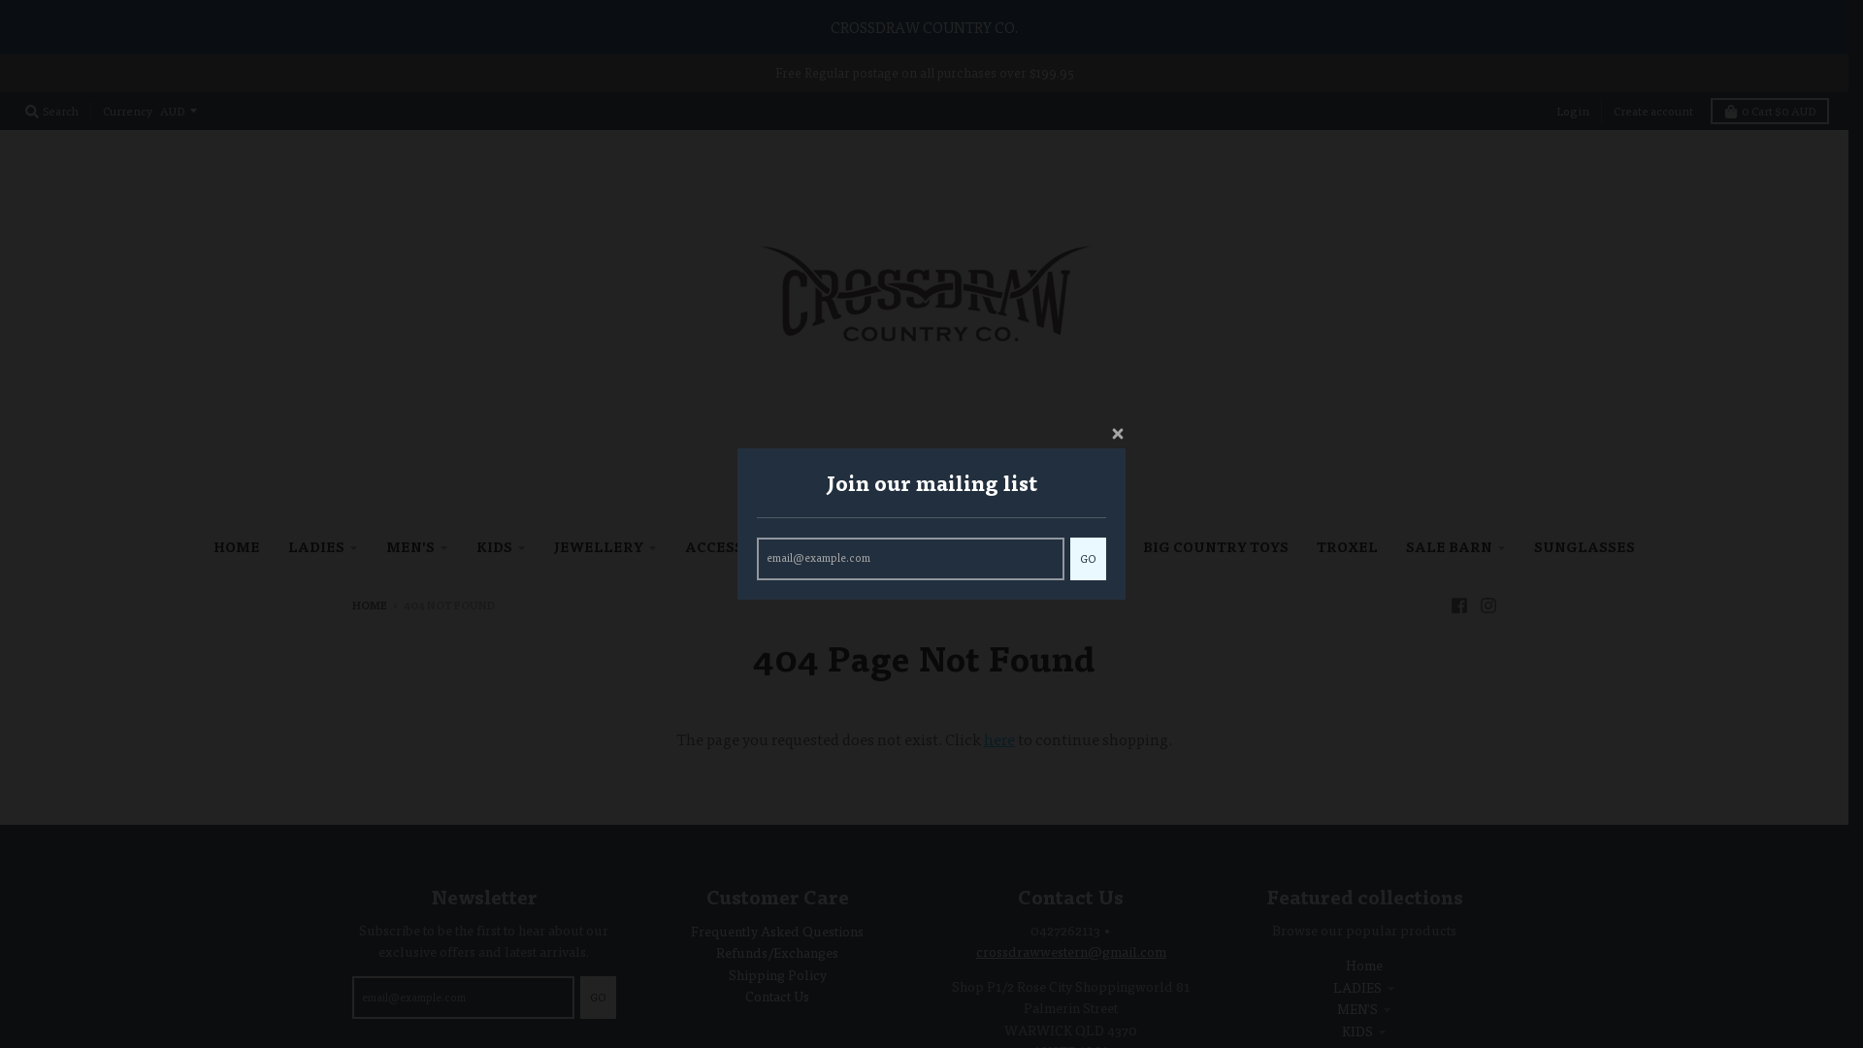 Image resolution: width=1863 pixels, height=1048 pixels. I want to click on CURVY CHICS, so click(939, 547).